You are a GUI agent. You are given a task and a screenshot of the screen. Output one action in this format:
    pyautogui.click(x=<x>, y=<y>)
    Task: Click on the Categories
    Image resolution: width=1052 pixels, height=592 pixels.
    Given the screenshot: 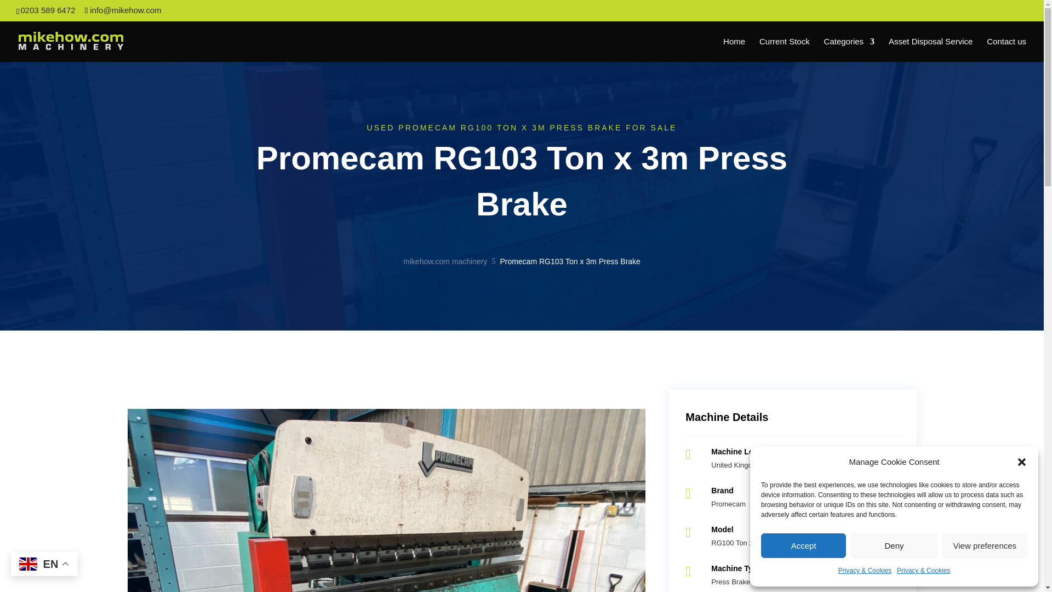 What is the action you would take?
    pyautogui.click(x=849, y=49)
    